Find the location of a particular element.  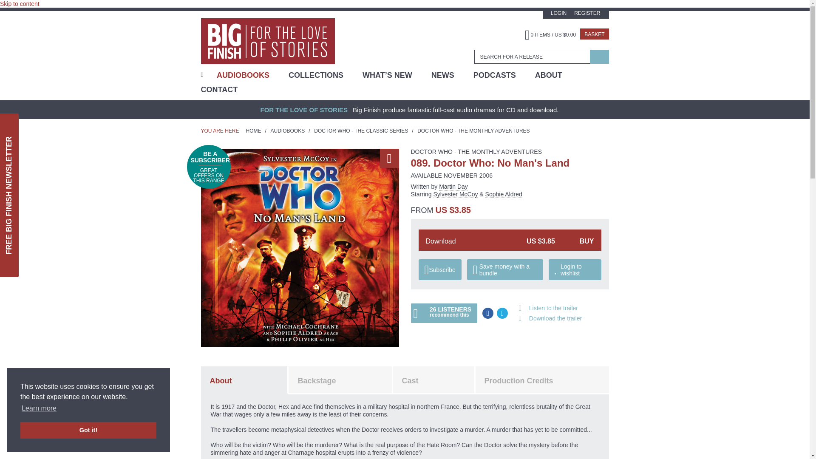

Martin Day is located at coordinates (453, 187).